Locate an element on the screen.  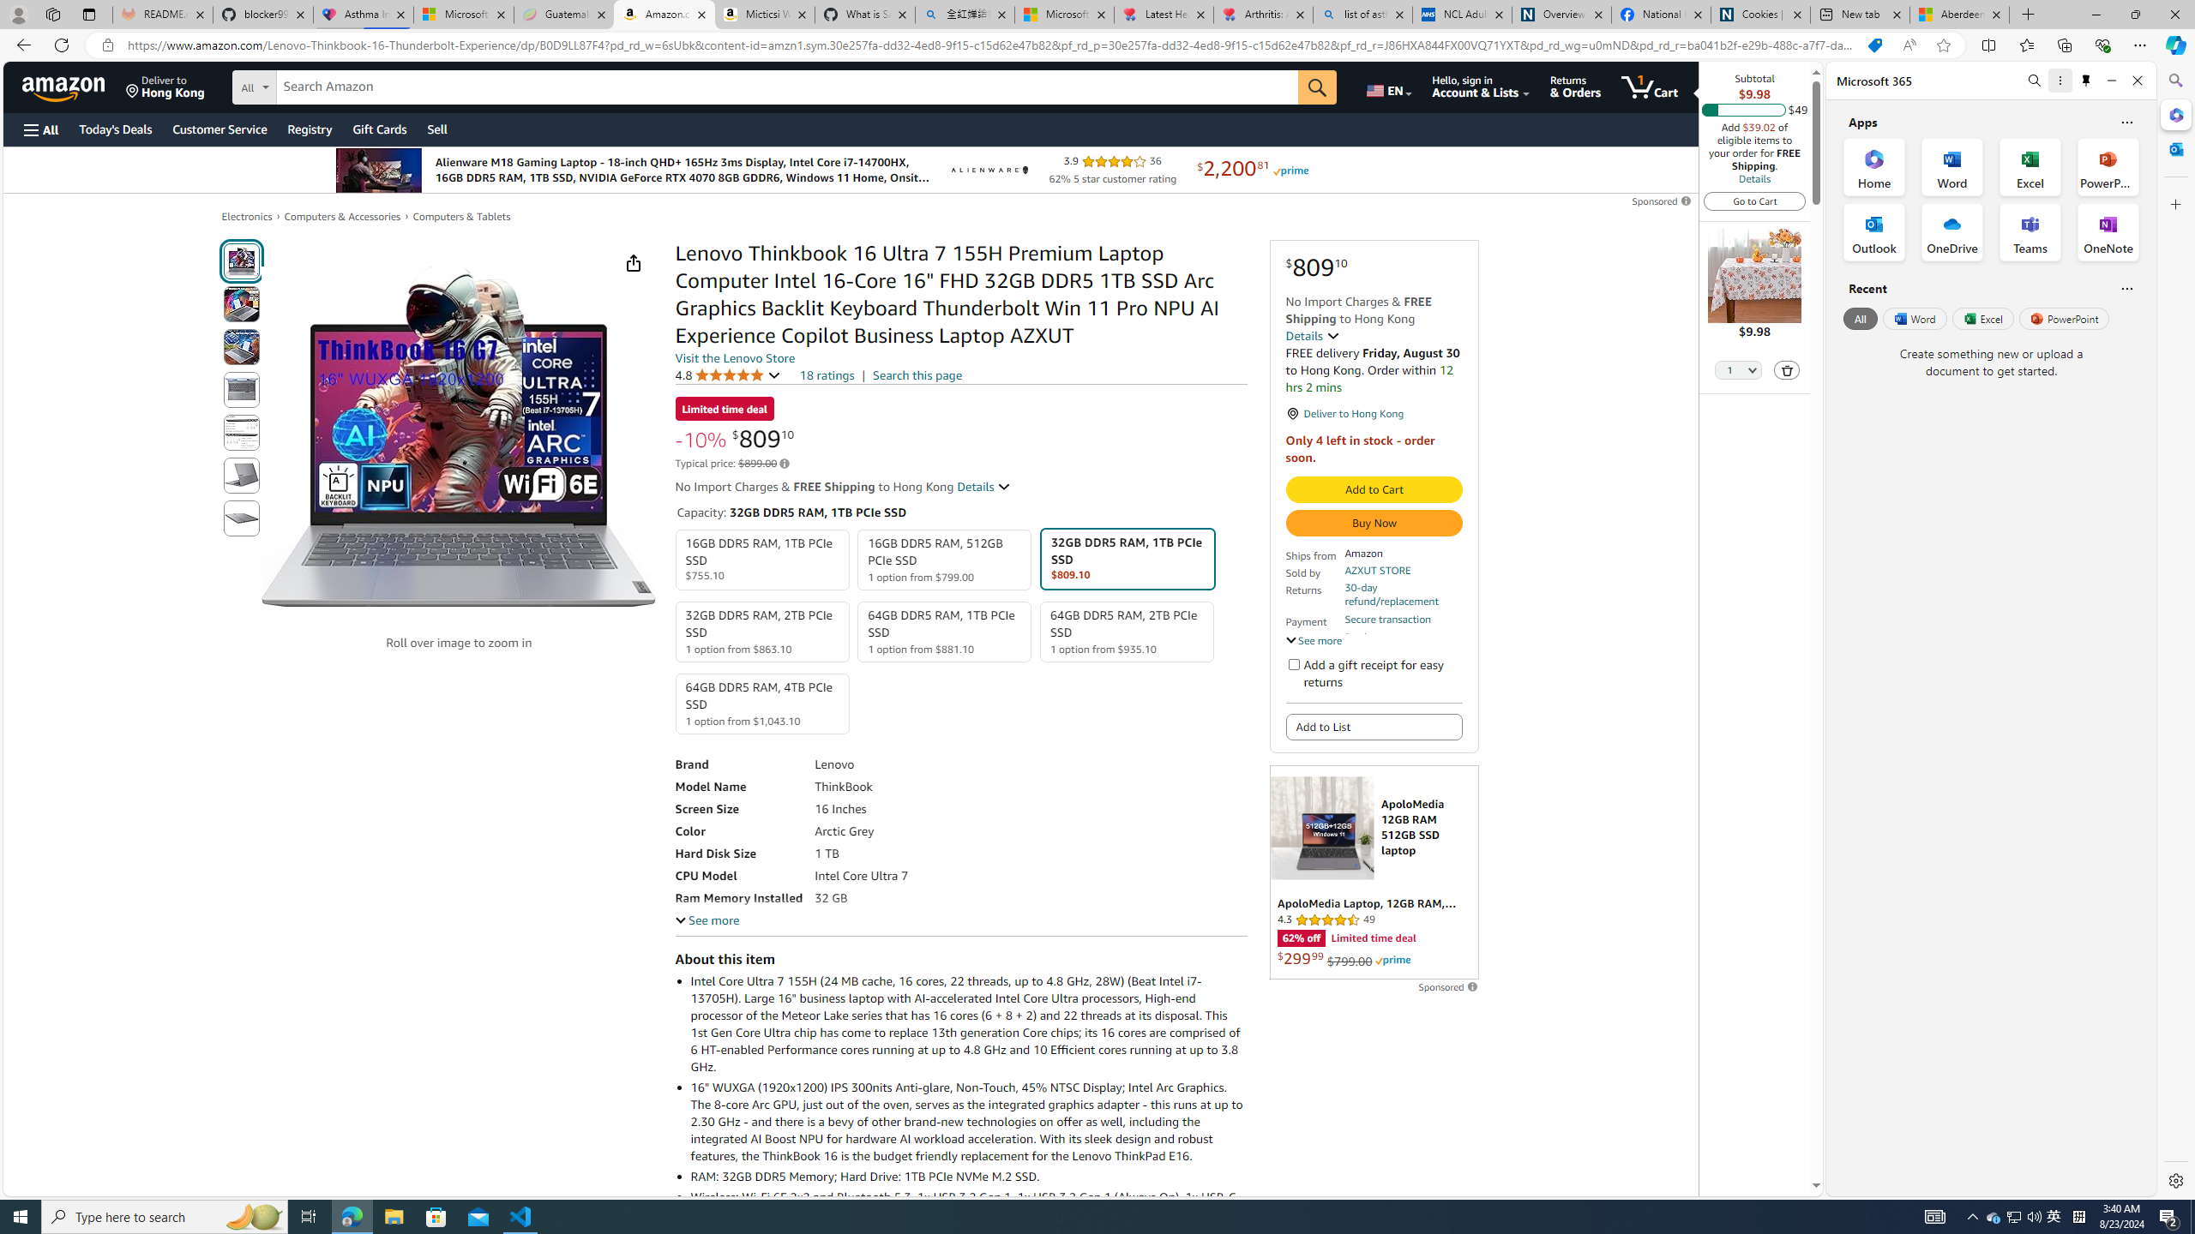
Excel is located at coordinates (1982, 318).